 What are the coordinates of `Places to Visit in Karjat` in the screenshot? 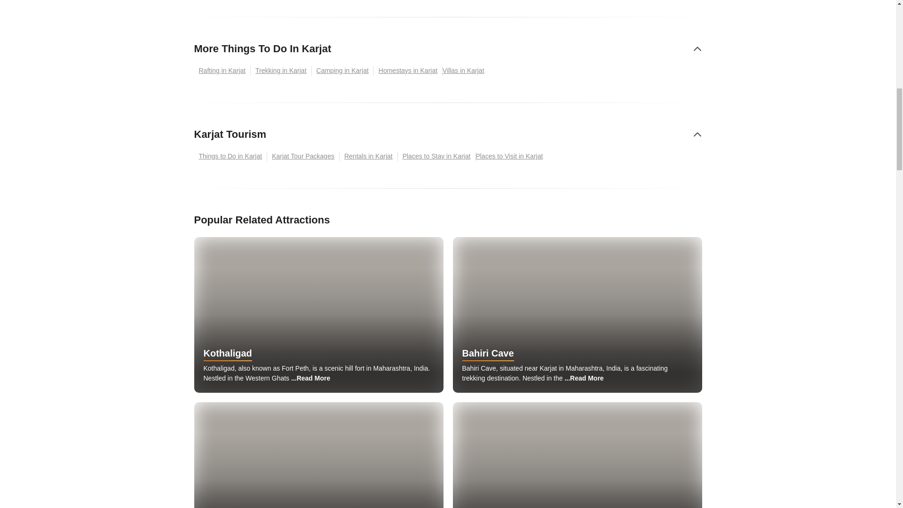 It's located at (511, 156).